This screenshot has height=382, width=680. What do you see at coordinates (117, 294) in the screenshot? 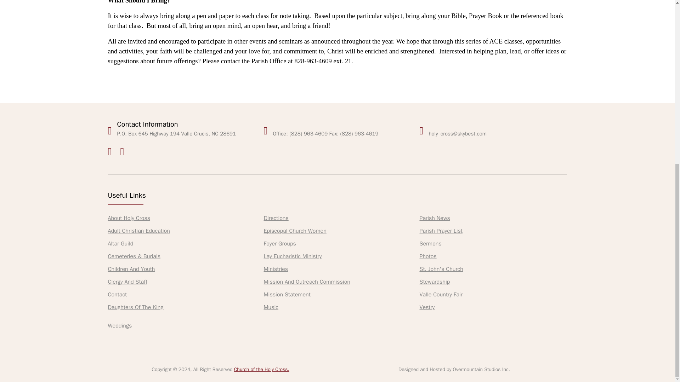
I see `Contact` at bounding box center [117, 294].